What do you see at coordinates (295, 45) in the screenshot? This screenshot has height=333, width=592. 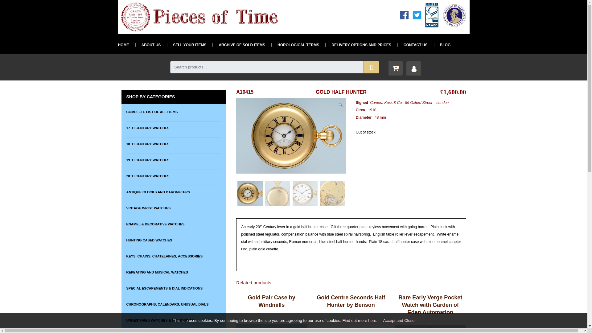 I see `HOROLOGICAL TERMS` at bounding box center [295, 45].